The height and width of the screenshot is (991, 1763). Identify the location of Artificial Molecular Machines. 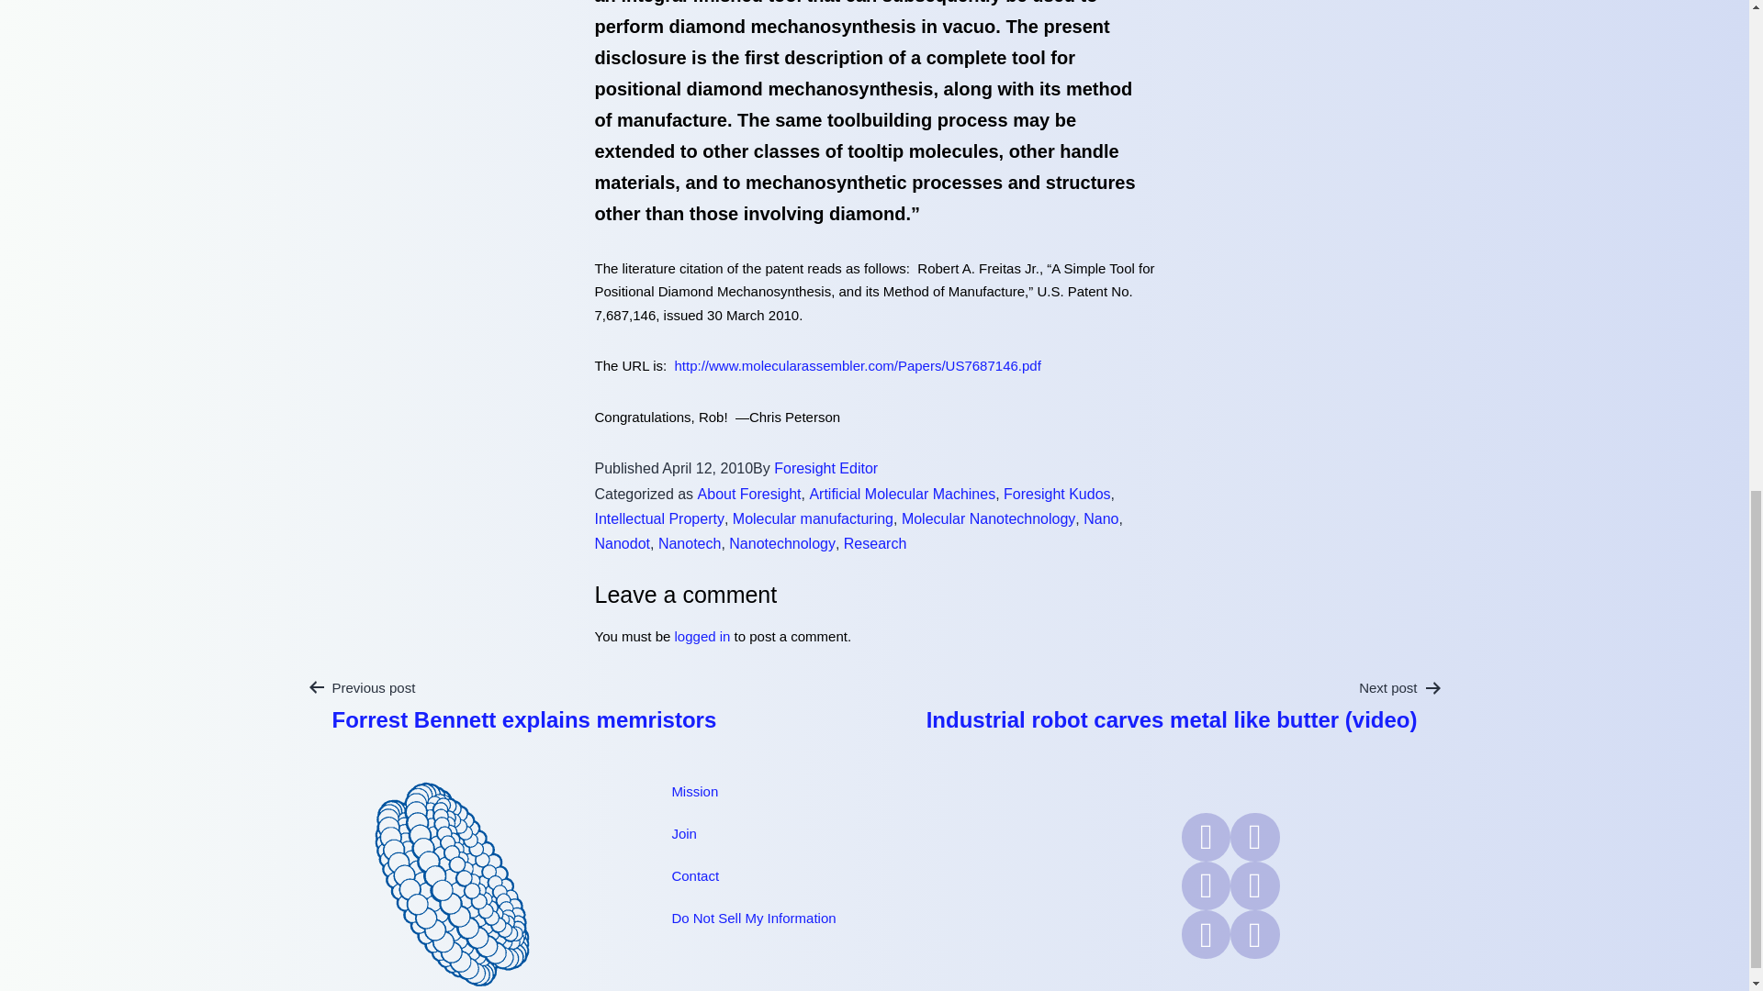
(902, 494).